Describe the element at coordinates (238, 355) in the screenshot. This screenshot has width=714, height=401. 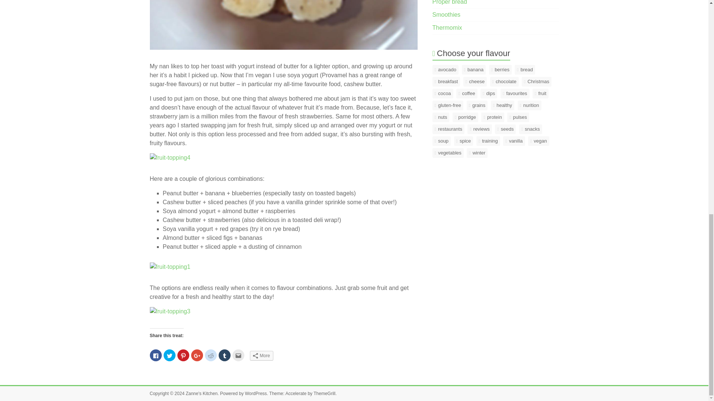
I see `Click to email this to a friend` at that location.